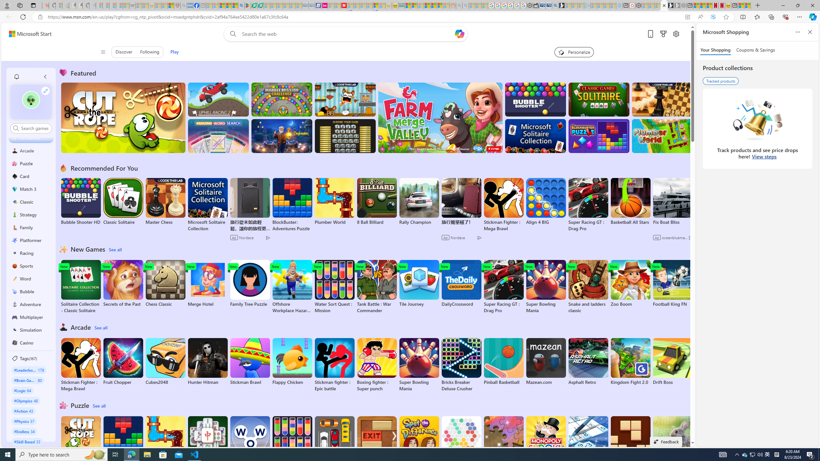 The height and width of the screenshot is (461, 820). Describe the element at coordinates (630, 284) in the screenshot. I see `Zoo Boom` at that location.